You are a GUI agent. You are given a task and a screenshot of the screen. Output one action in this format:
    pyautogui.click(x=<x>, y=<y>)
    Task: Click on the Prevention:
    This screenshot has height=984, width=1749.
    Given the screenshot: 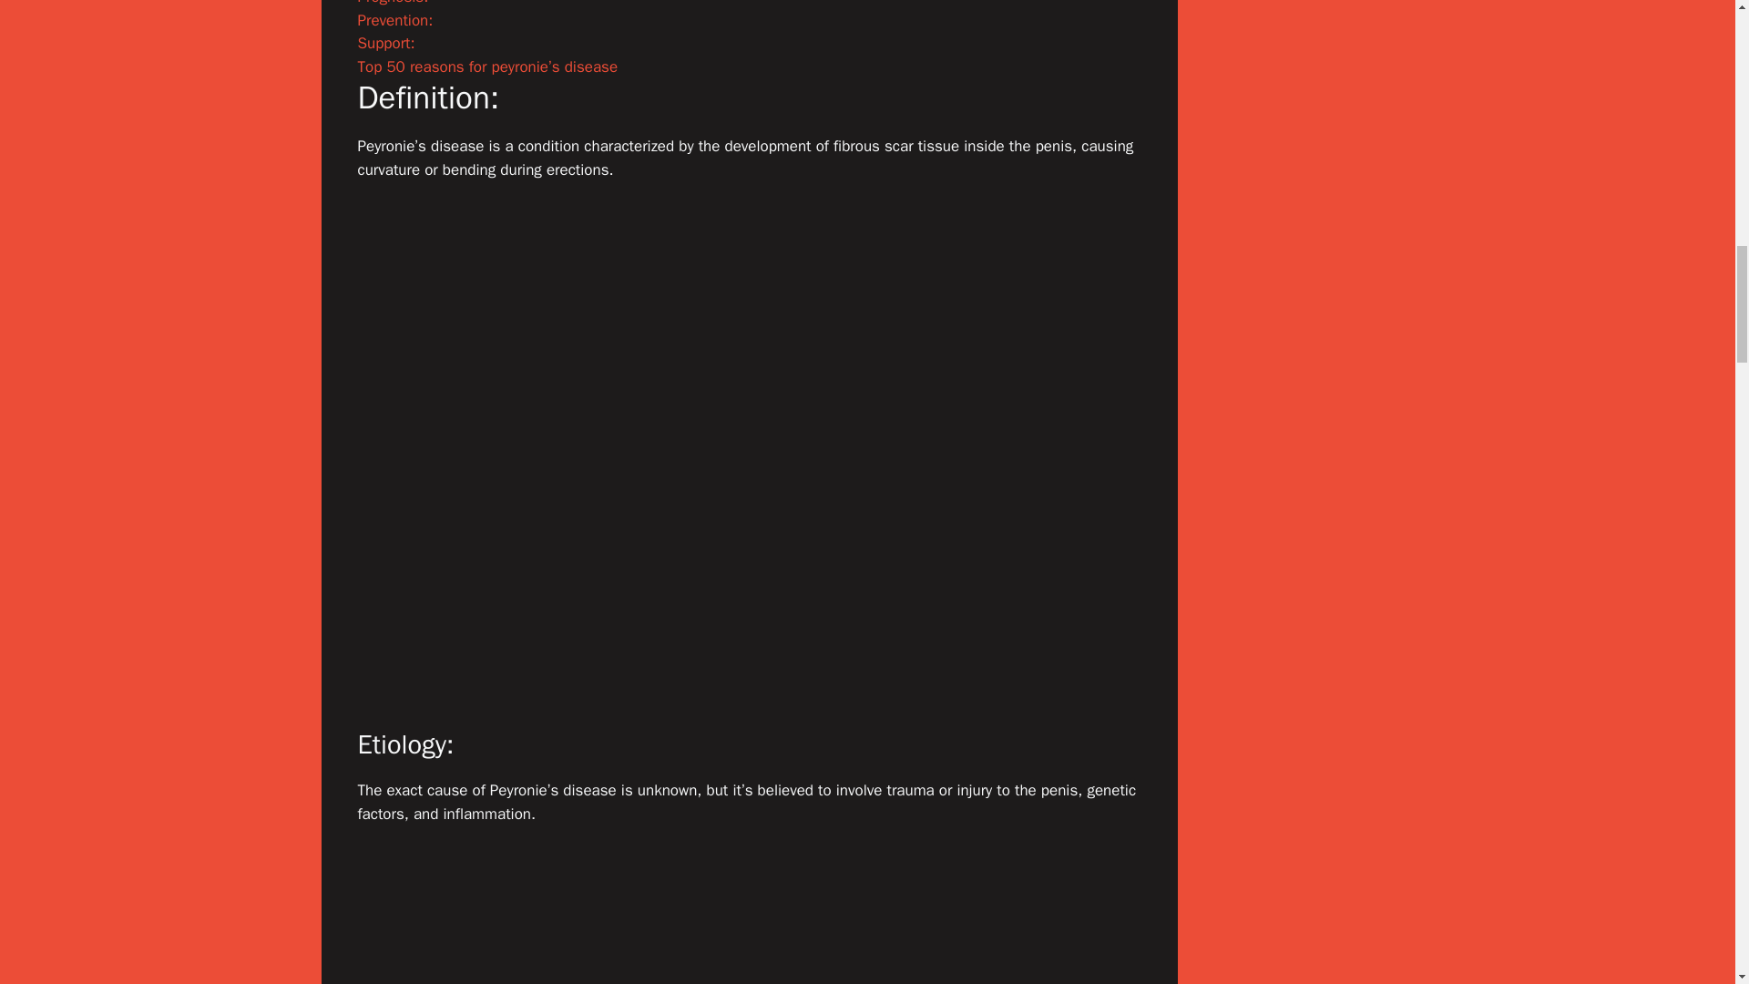 What is the action you would take?
    pyautogui.click(x=394, y=20)
    